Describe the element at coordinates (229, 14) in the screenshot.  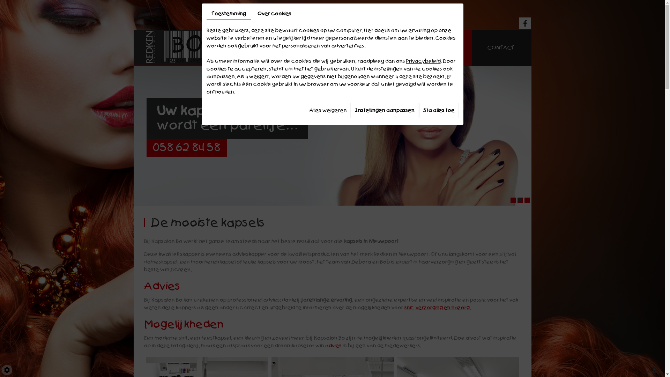
I see `Toestemming` at that location.